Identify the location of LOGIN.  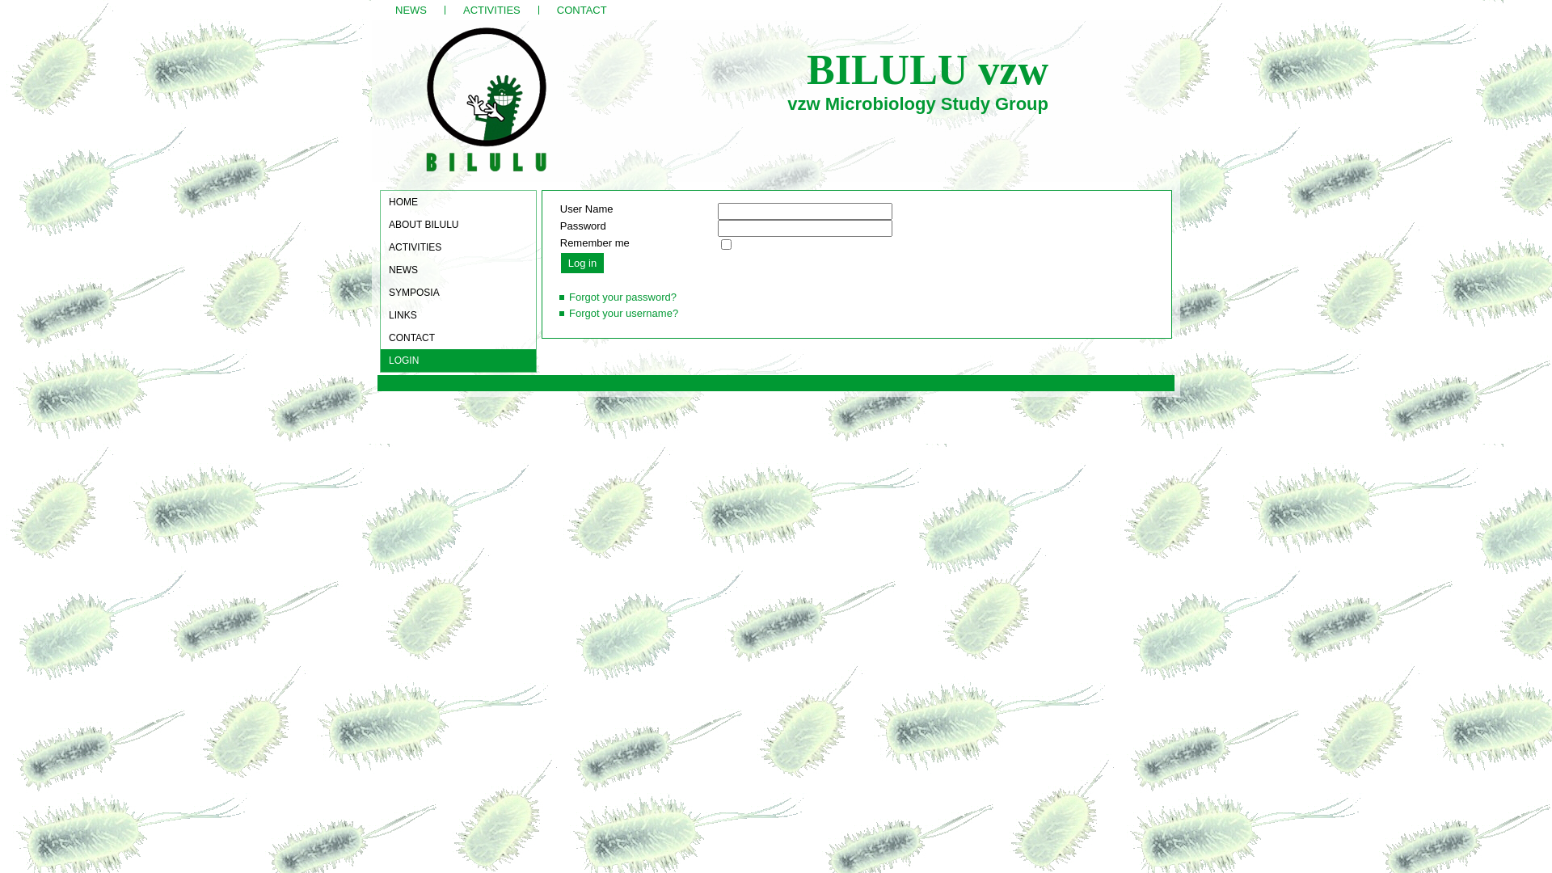
(458, 361).